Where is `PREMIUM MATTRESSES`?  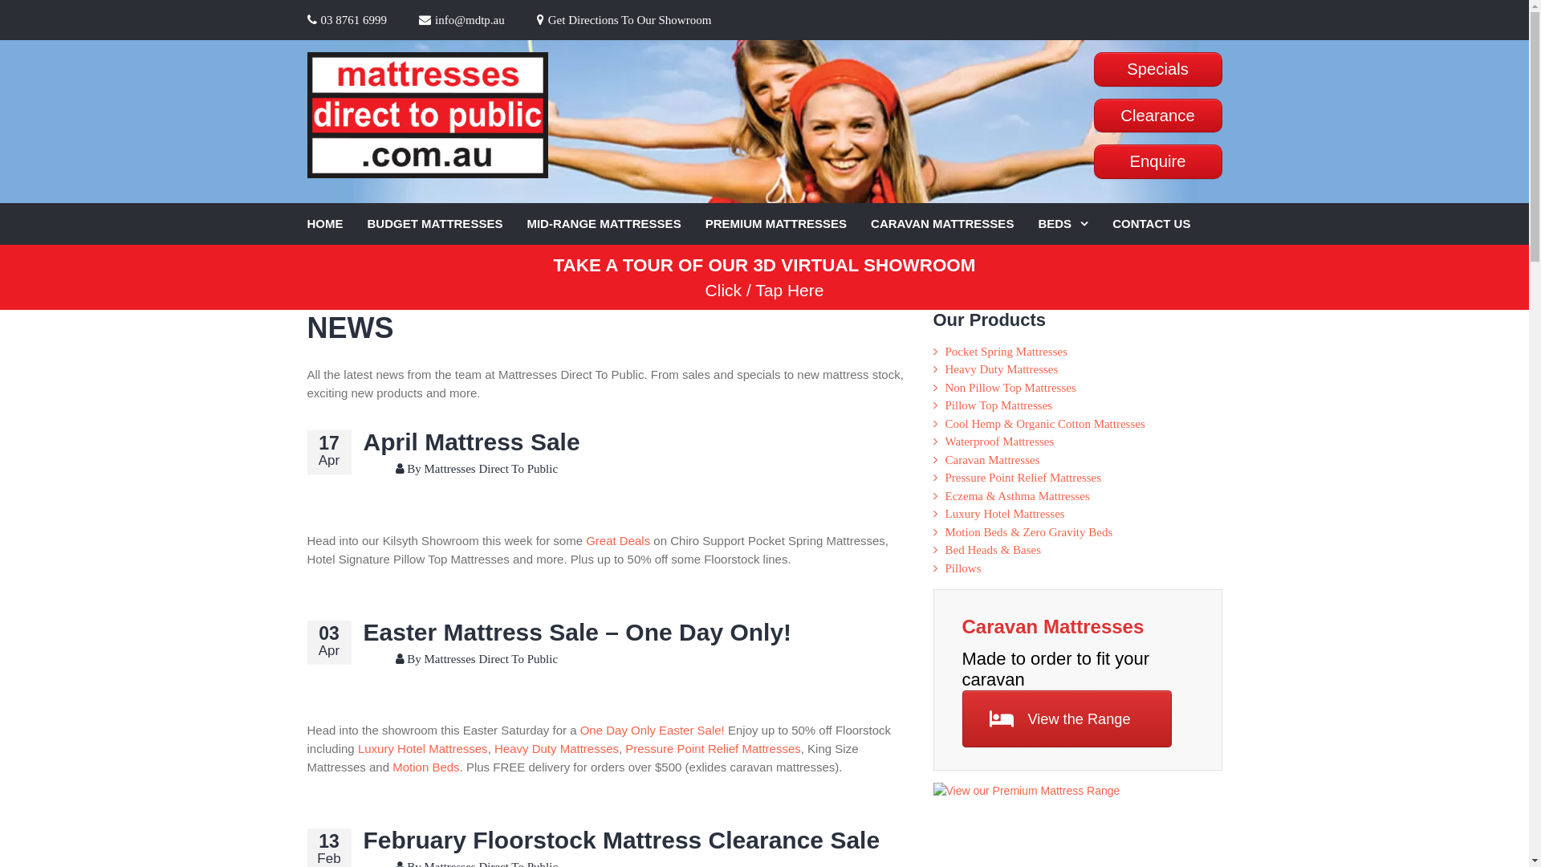
PREMIUM MATTRESSES is located at coordinates (788, 225).